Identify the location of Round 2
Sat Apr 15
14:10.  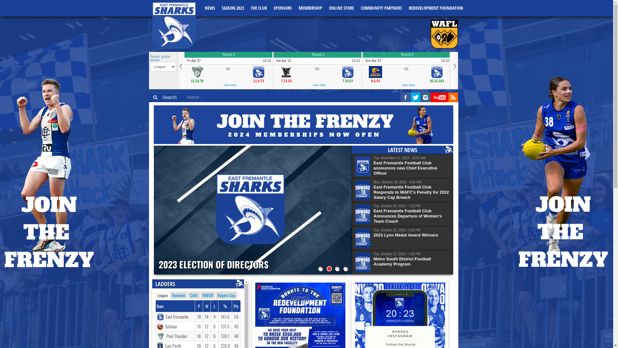
(317, 58).